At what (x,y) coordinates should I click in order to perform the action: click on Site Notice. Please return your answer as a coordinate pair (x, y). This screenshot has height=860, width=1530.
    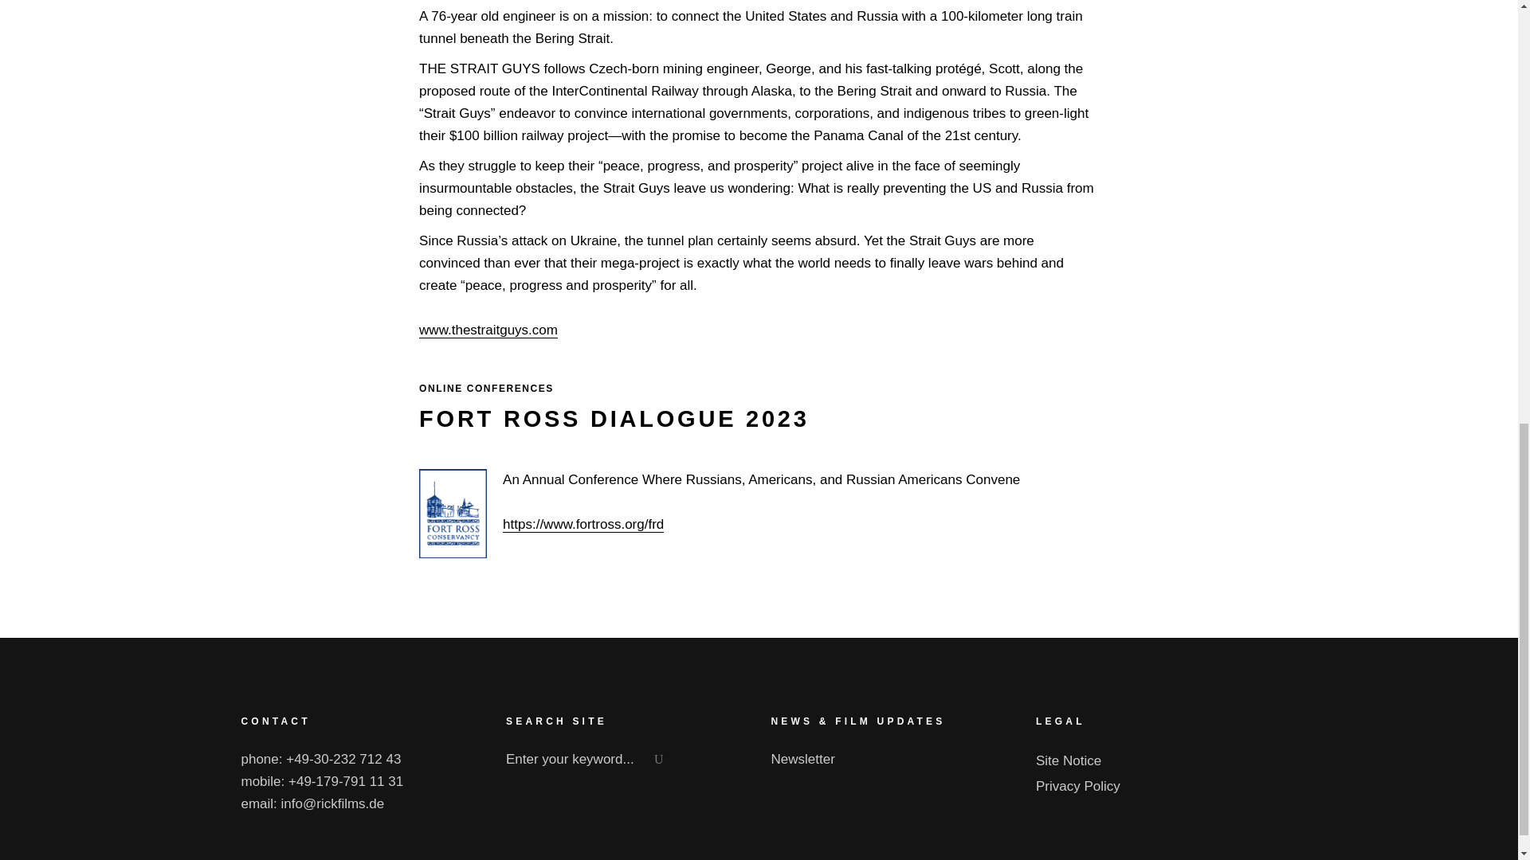
    Looking at the image, I should click on (1068, 761).